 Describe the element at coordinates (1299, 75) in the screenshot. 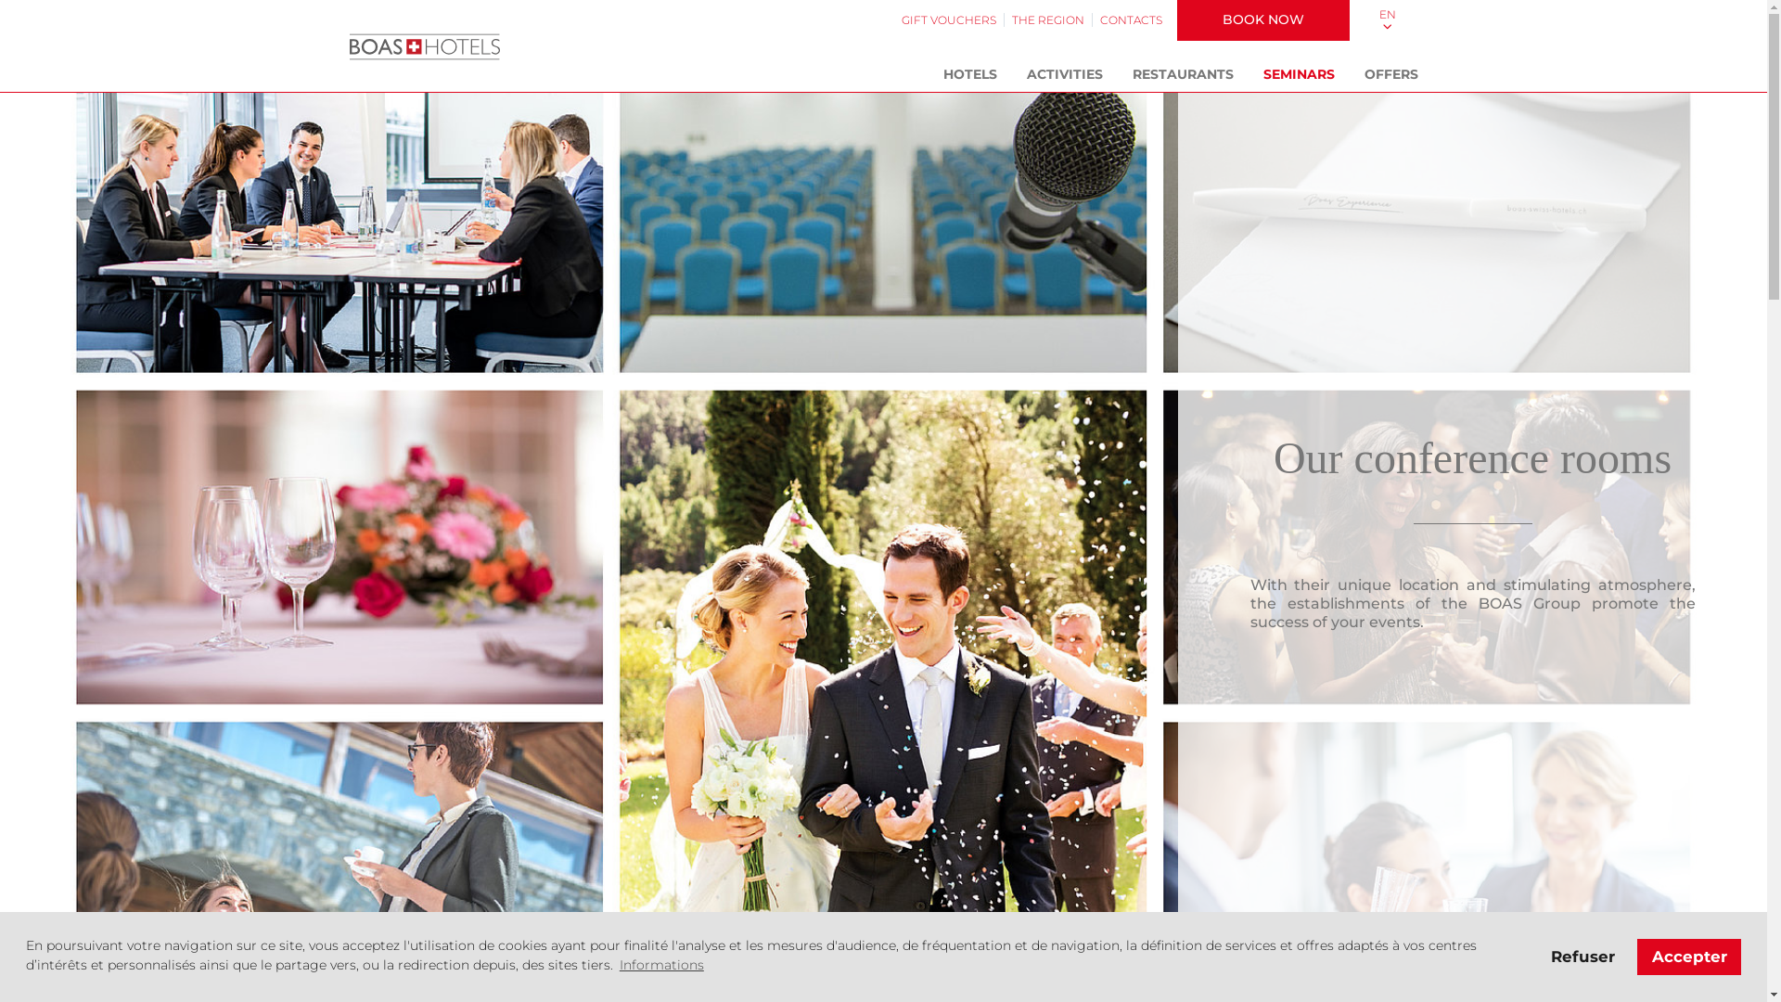

I see `SEMINARS` at that location.